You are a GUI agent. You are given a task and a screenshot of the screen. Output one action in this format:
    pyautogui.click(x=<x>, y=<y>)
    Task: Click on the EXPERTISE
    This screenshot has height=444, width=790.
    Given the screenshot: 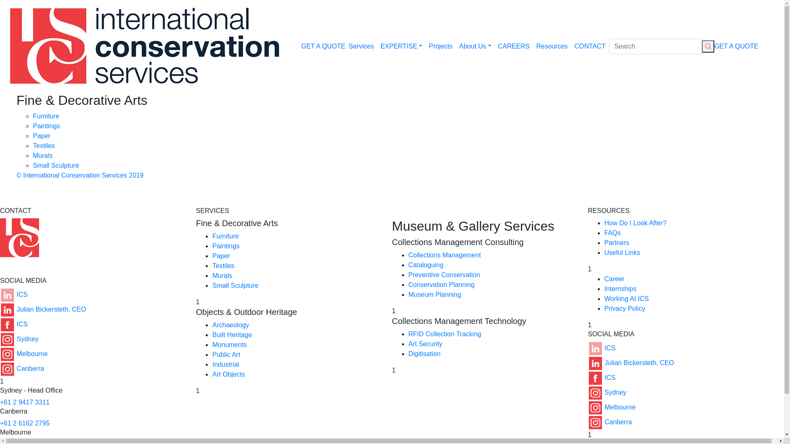 What is the action you would take?
    pyautogui.click(x=402, y=46)
    